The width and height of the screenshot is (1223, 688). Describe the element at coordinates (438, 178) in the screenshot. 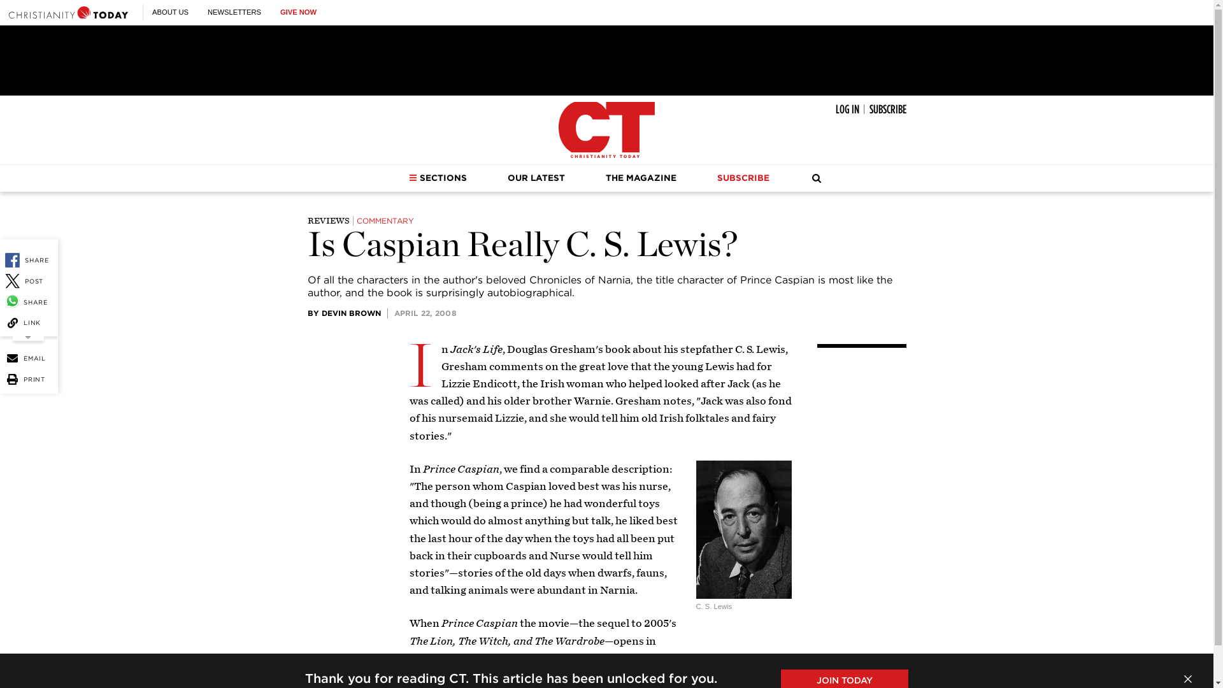

I see `SECTIONS` at that location.